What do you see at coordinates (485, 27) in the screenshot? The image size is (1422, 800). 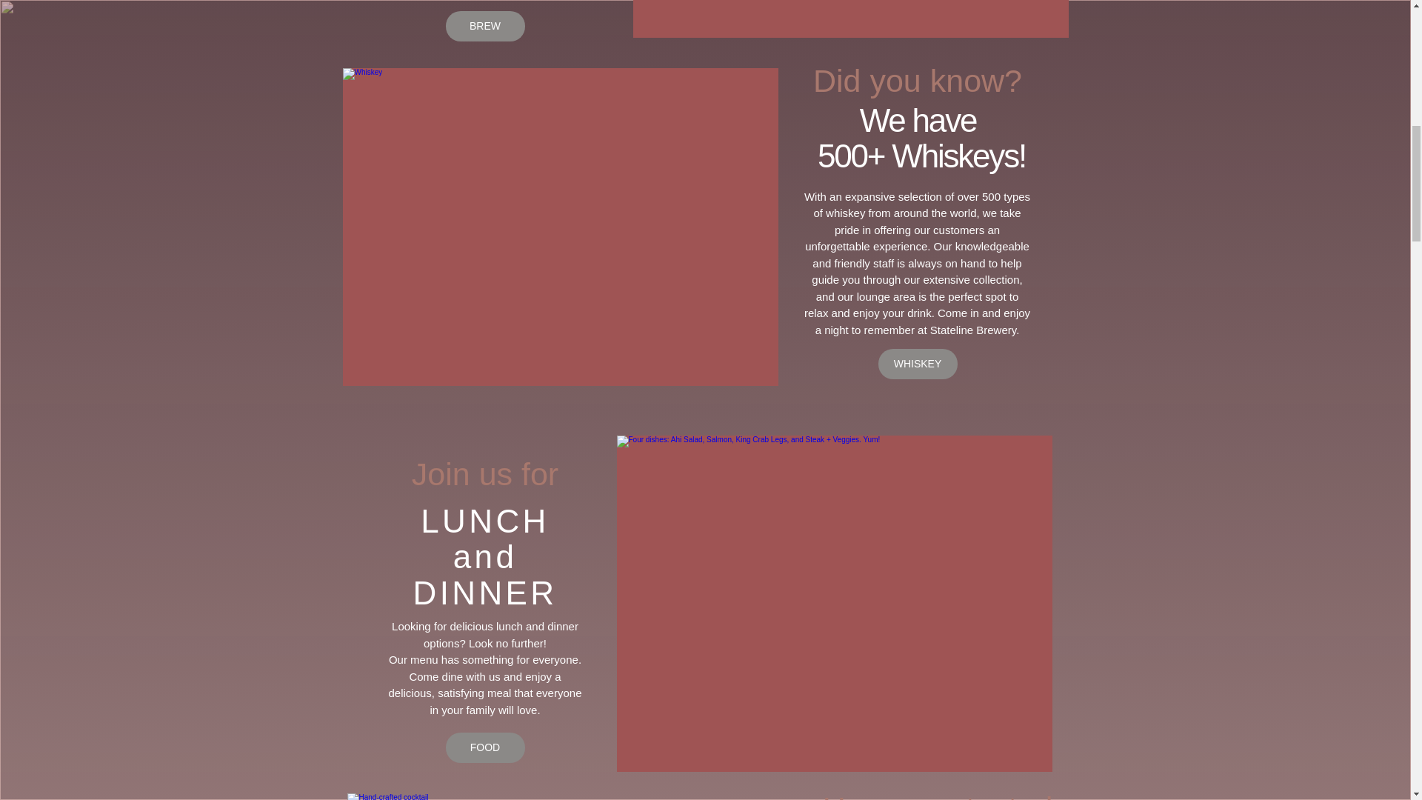 I see `BREW` at bounding box center [485, 27].